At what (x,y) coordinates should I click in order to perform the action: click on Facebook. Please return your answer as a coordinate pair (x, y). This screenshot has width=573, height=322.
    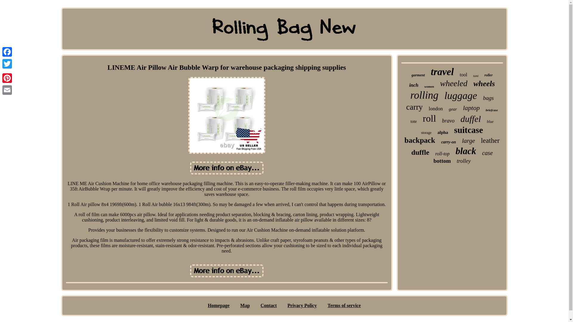
    Looking at the image, I should click on (7, 52).